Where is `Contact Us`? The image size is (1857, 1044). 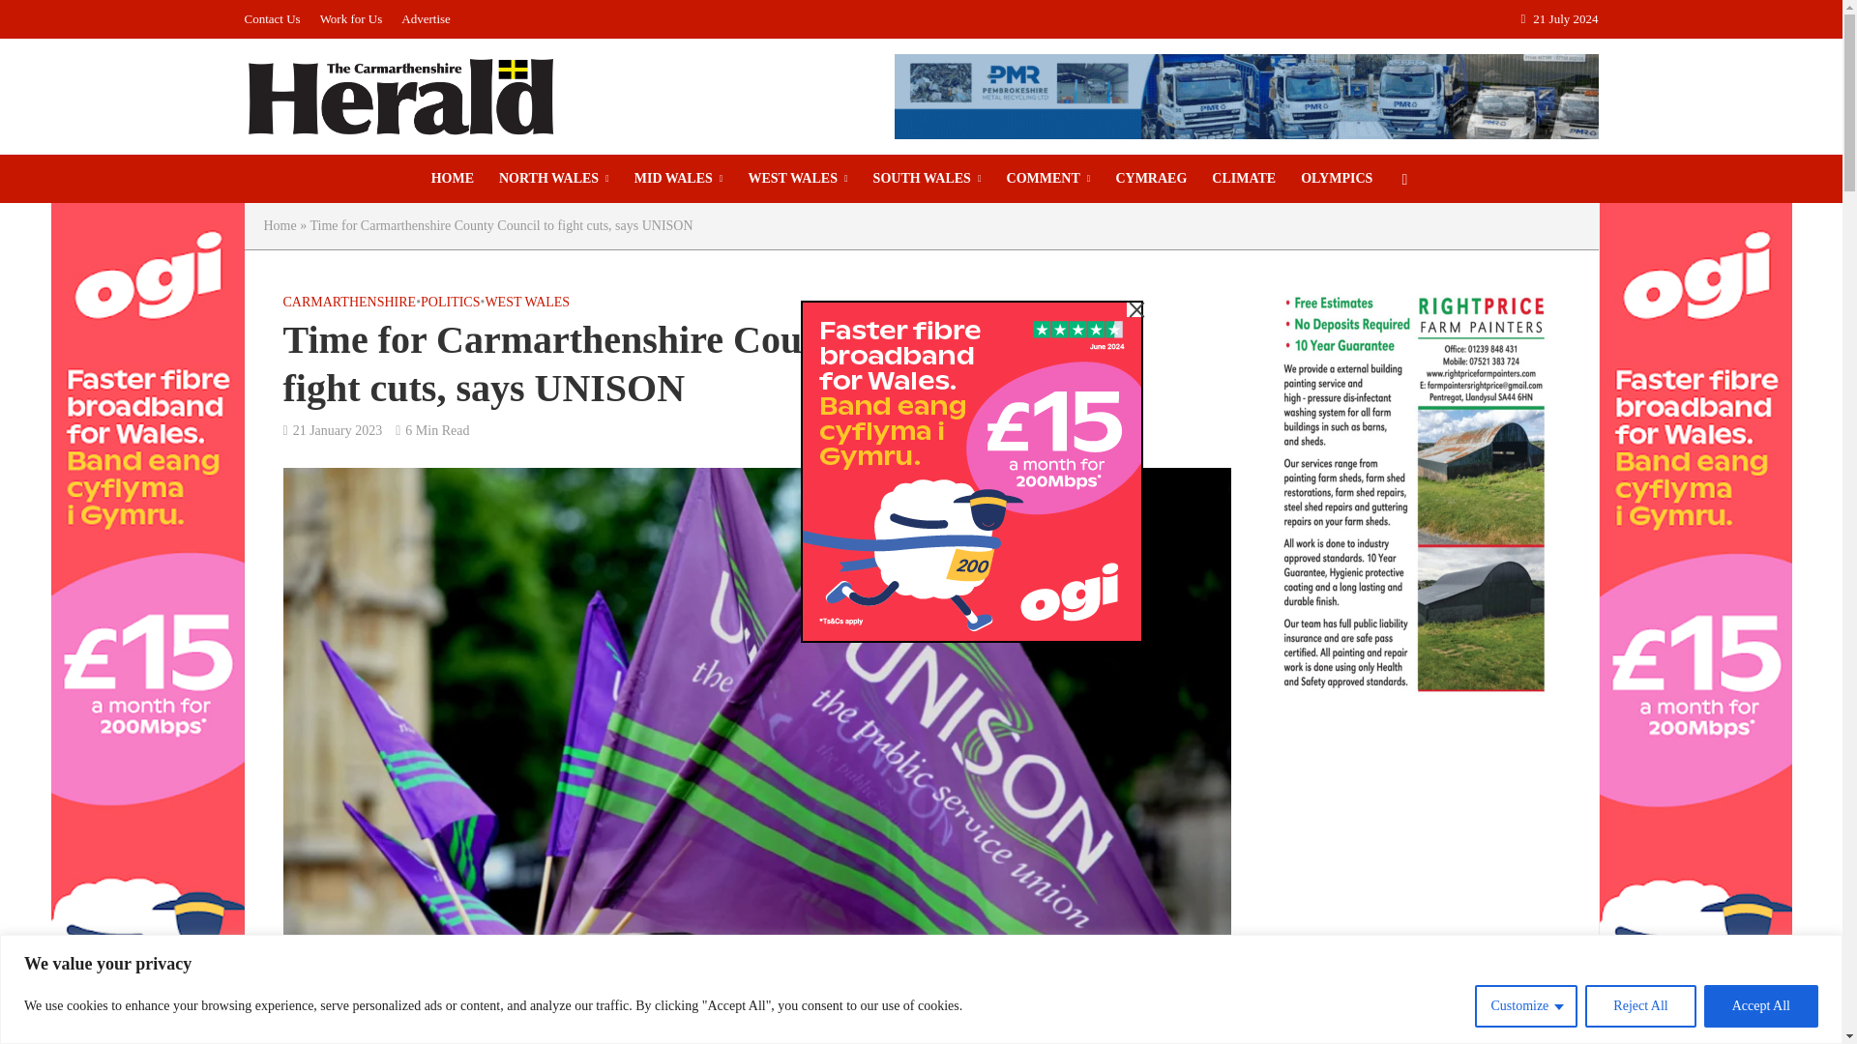 Contact Us is located at coordinates (277, 19).